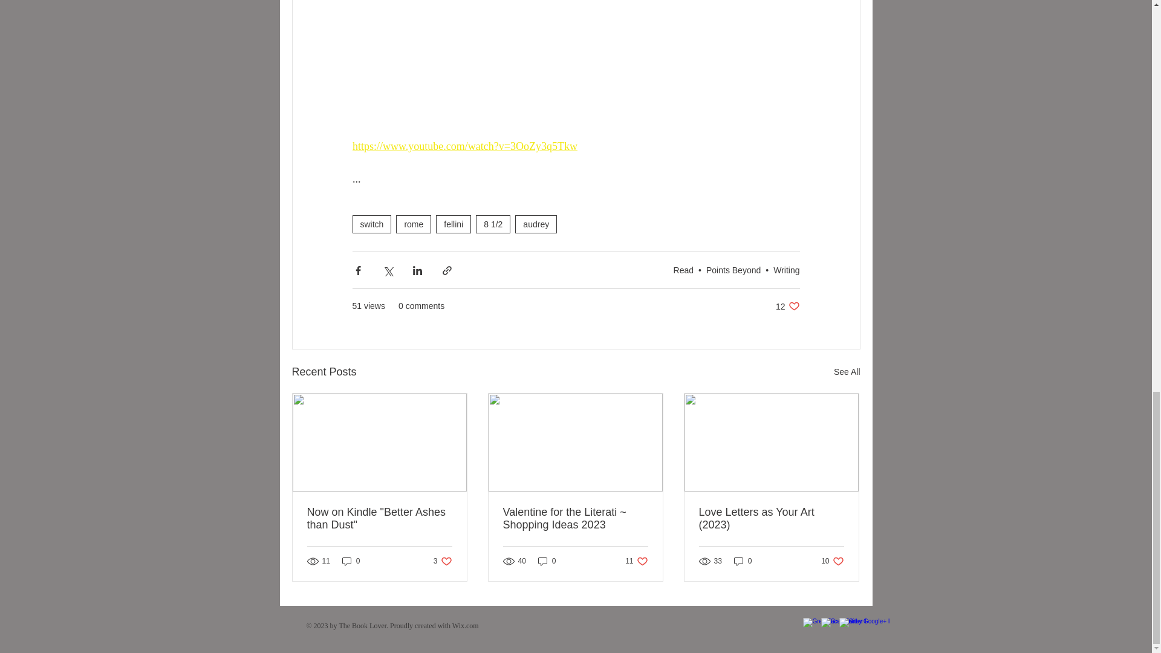 This screenshot has height=653, width=1161. Describe the element at coordinates (787, 306) in the screenshot. I see `0` at that location.